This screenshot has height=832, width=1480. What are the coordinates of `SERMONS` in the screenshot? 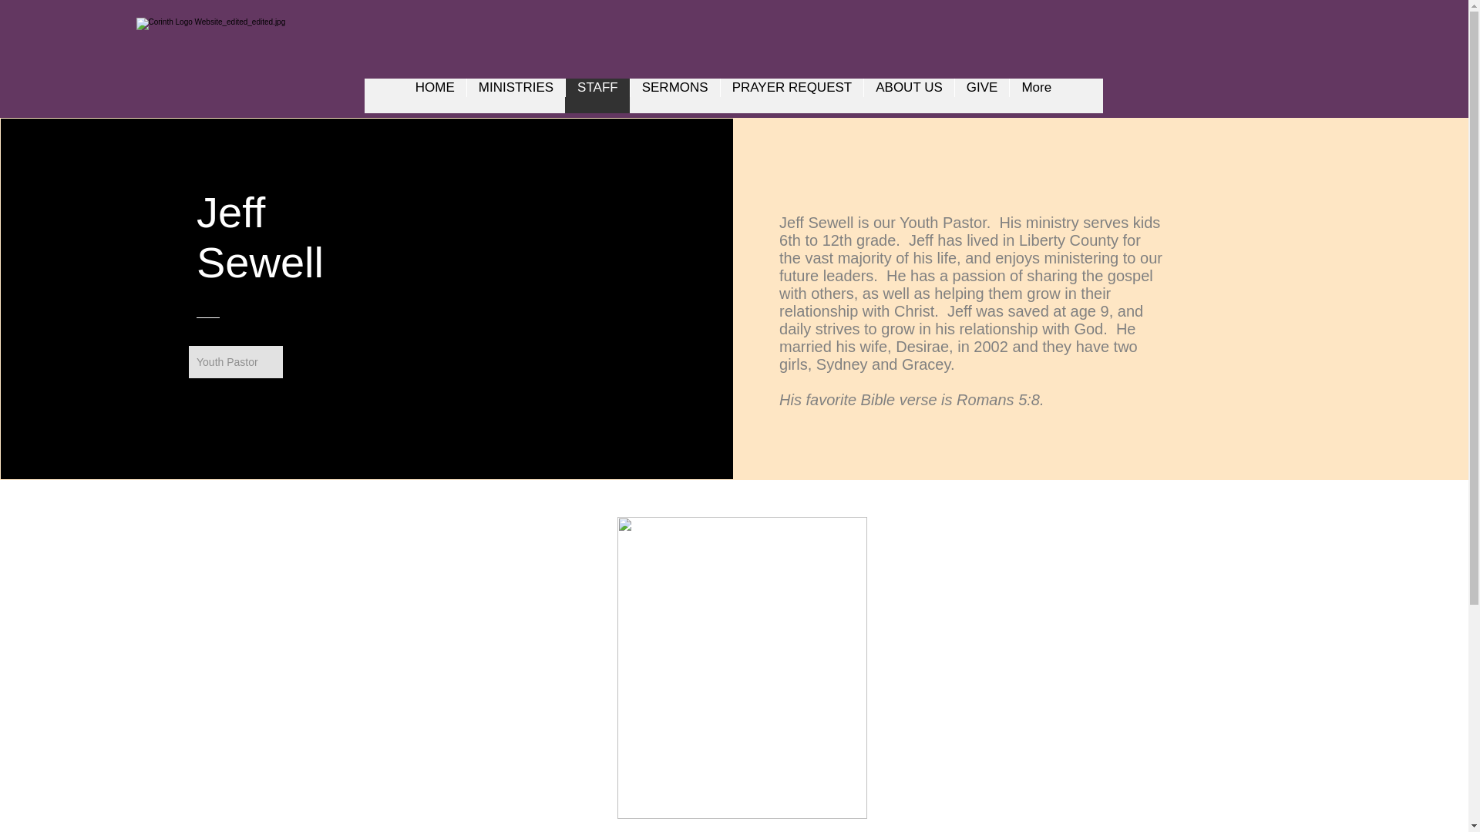 It's located at (674, 96).